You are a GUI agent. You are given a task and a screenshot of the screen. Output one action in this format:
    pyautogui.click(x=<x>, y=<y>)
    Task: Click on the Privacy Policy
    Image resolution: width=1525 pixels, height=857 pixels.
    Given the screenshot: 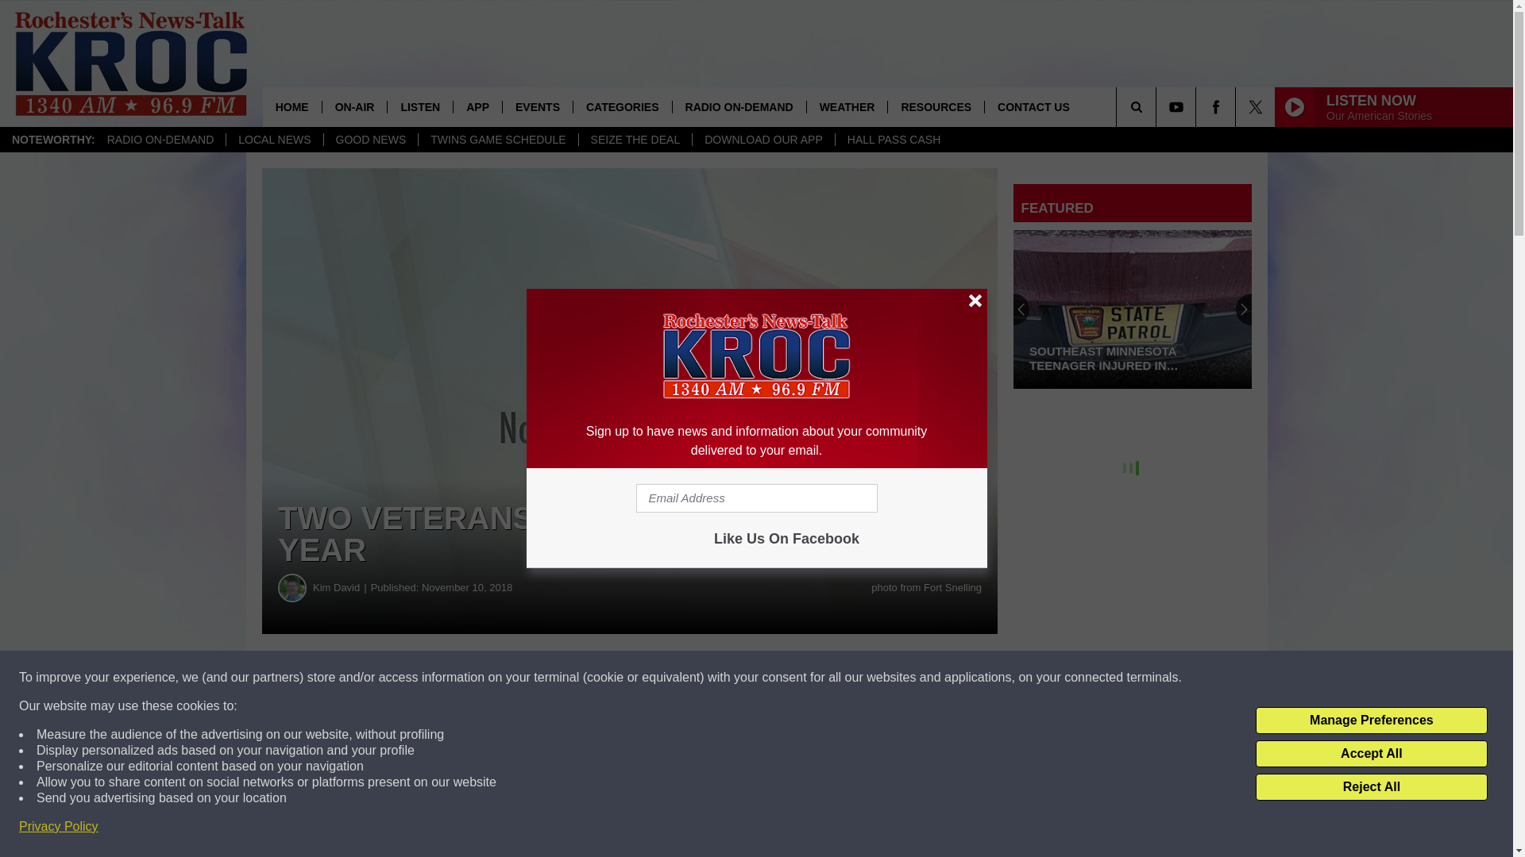 What is the action you would take?
    pyautogui.click(x=59, y=827)
    